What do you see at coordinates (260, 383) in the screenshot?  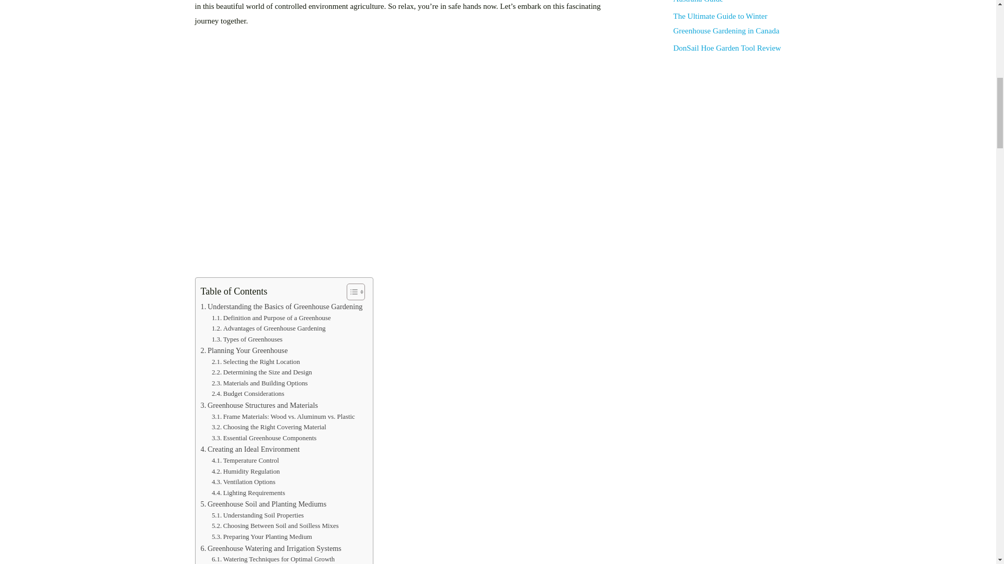 I see `Materials and Building Options` at bounding box center [260, 383].